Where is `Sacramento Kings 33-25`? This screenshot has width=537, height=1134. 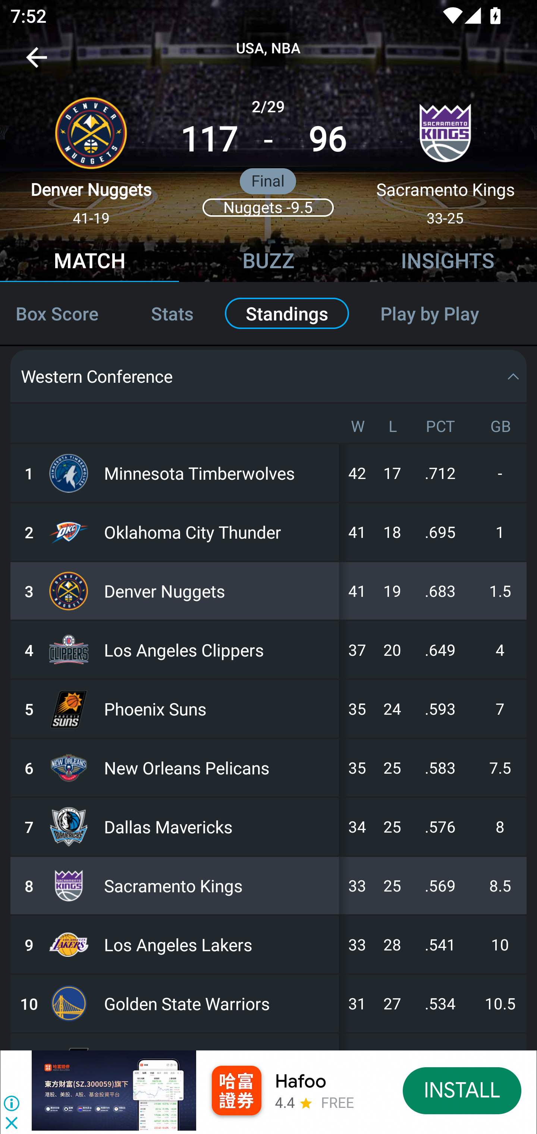
Sacramento Kings 33-25 is located at coordinates (445, 155).